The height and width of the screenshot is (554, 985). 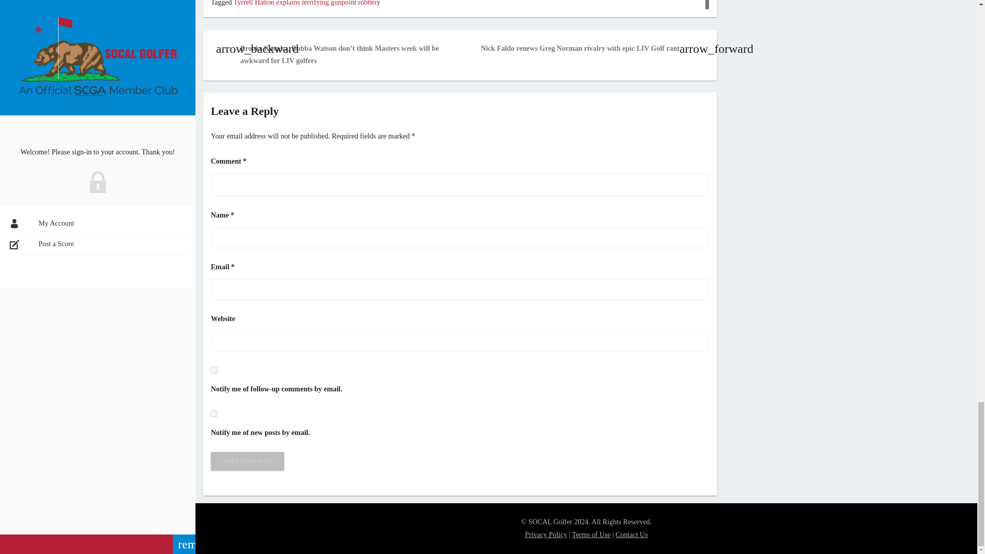 I want to click on subscribe, so click(x=214, y=413).